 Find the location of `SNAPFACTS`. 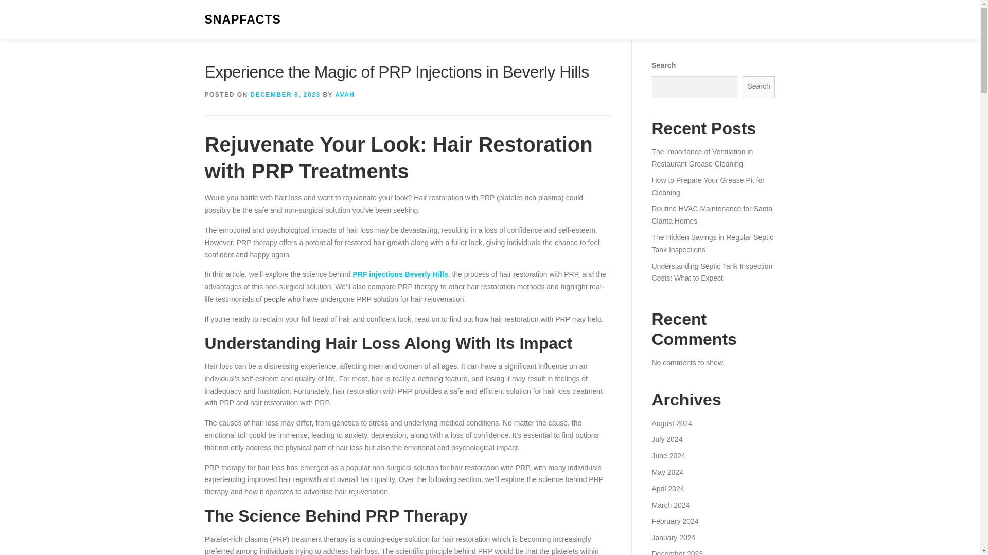

SNAPFACTS is located at coordinates (242, 20).